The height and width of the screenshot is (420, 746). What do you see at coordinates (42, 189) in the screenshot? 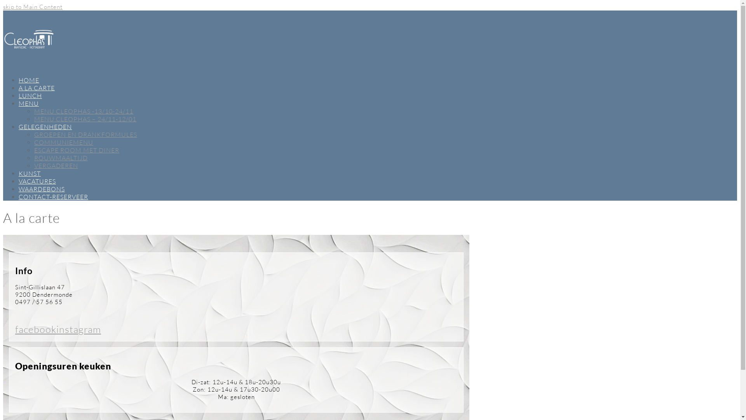
I see `WAARDEBONS` at bounding box center [42, 189].